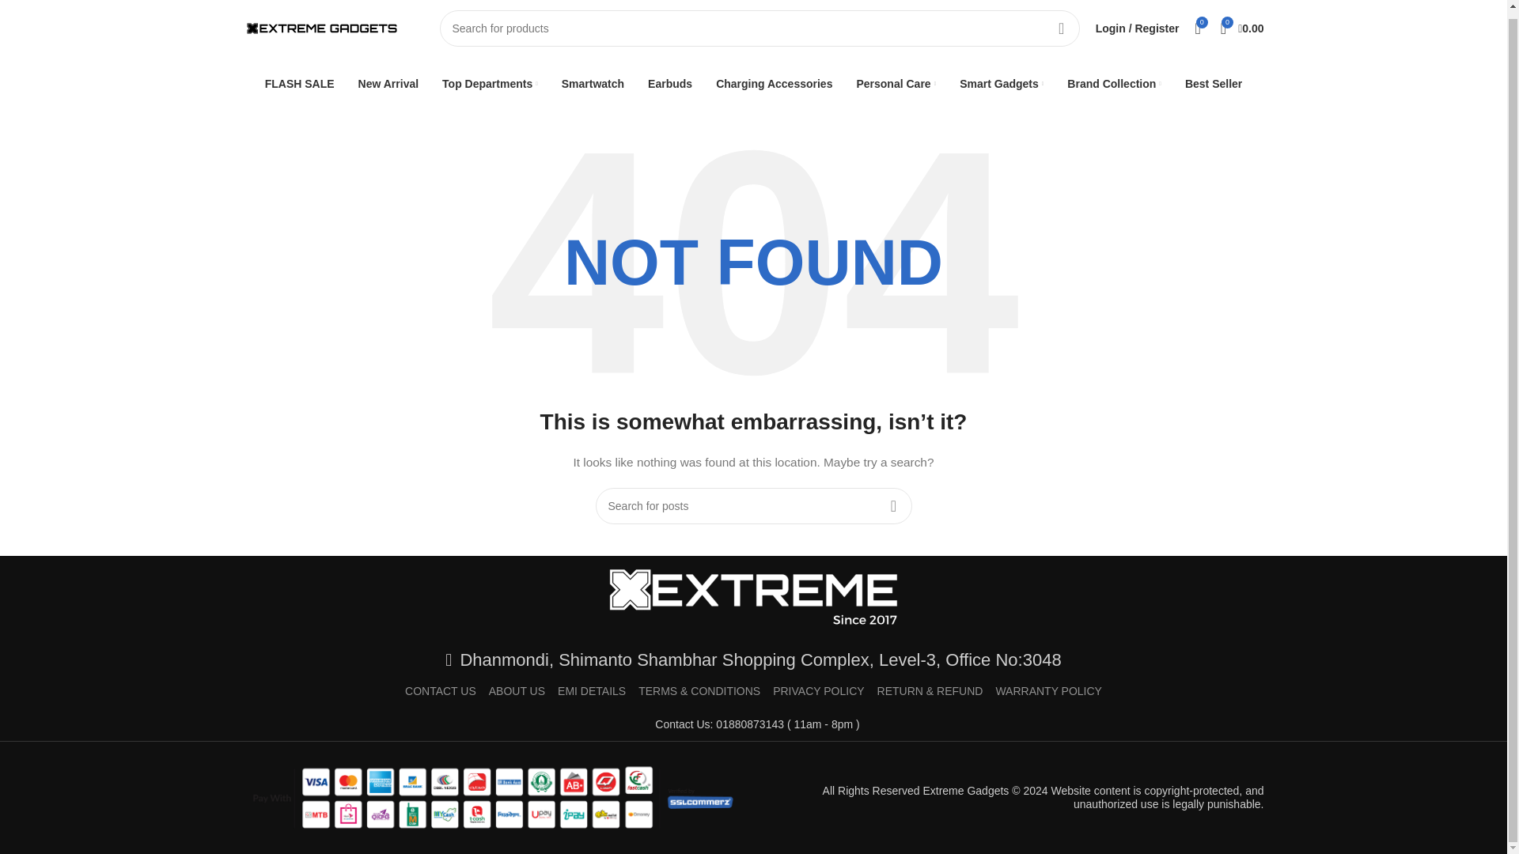 This screenshot has width=1519, height=854. What do you see at coordinates (1002, 84) in the screenshot?
I see `Smart Gadgets` at bounding box center [1002, 84].